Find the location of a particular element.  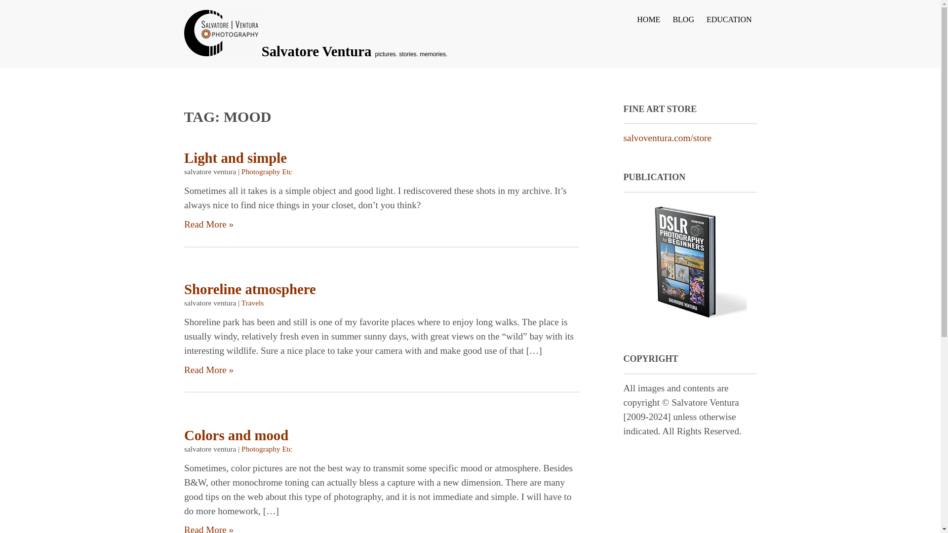

Travels is located at coordinates (252, 303).